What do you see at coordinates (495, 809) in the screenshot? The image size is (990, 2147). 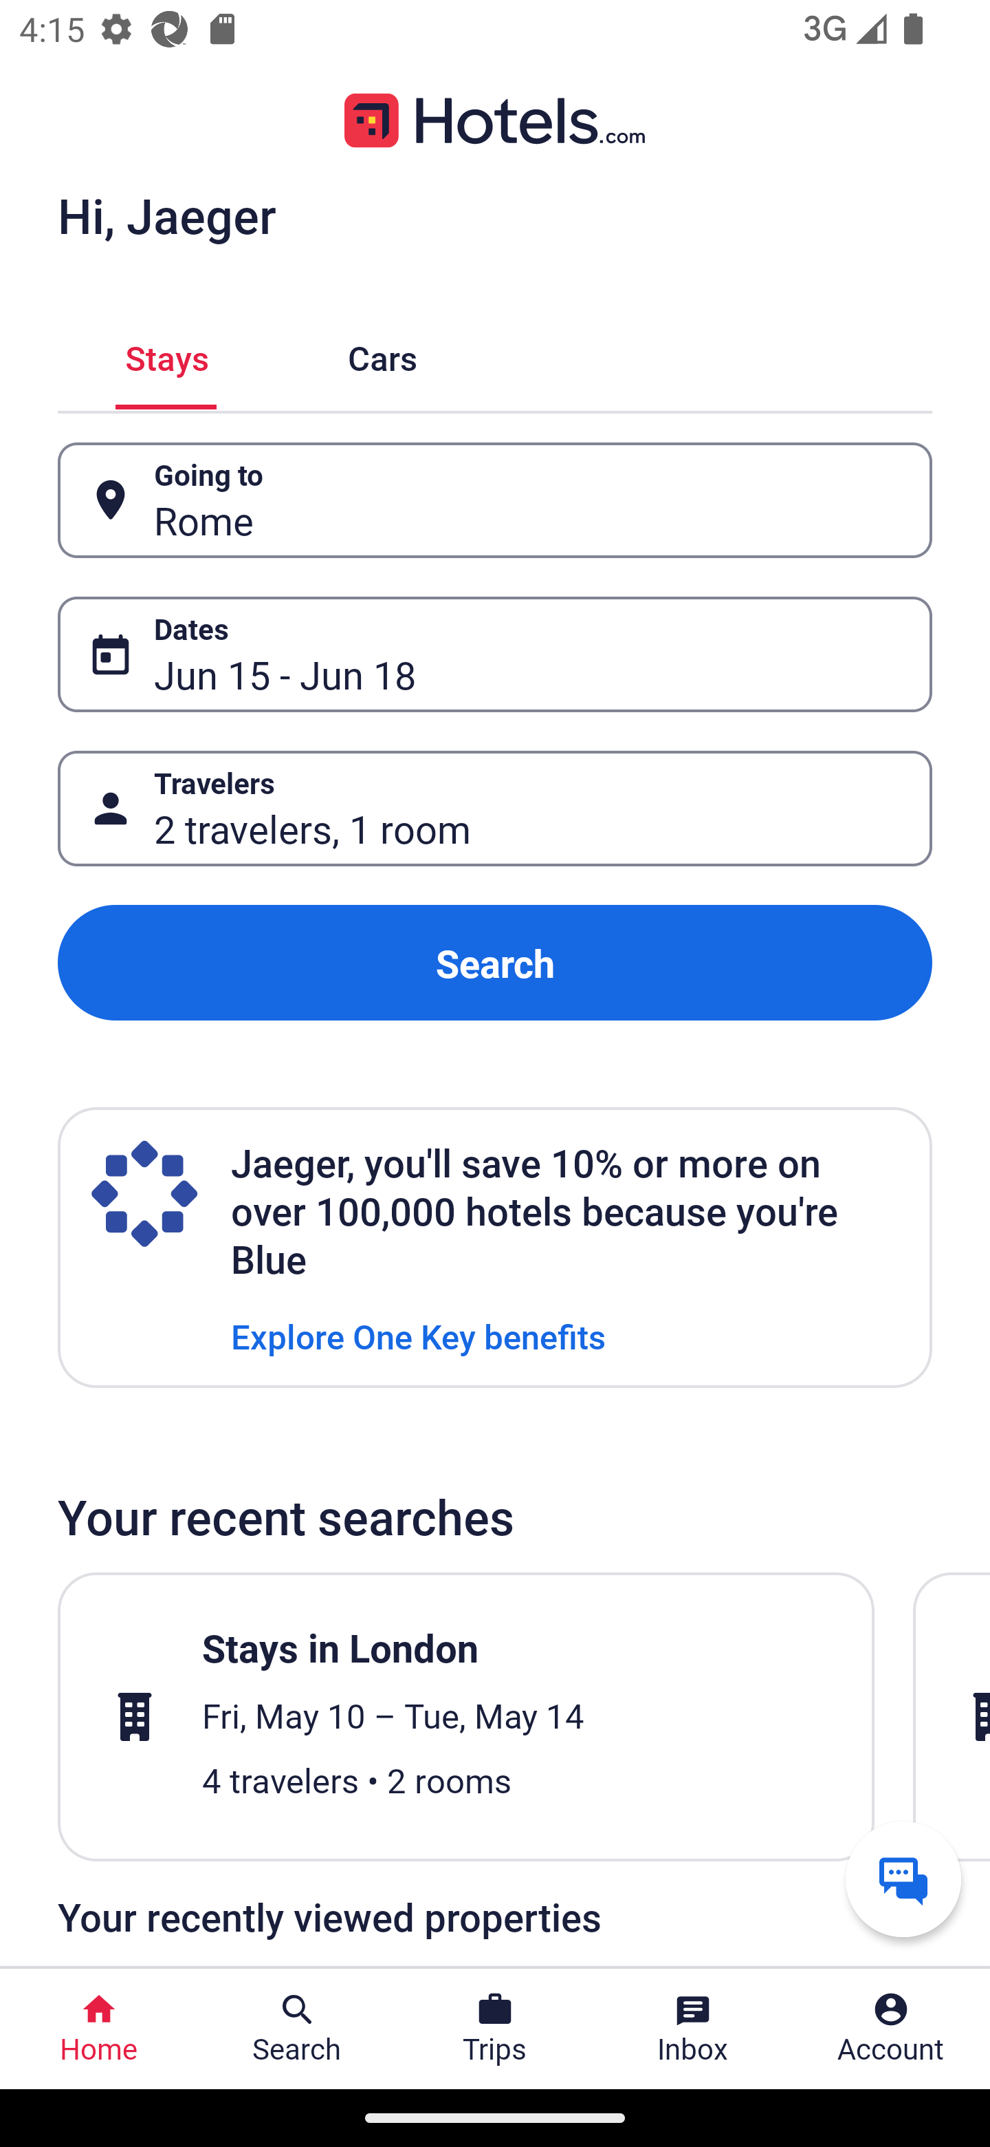 I see `Travelers Button 2 travelers, 1 room` at bounding box center [495, 809].